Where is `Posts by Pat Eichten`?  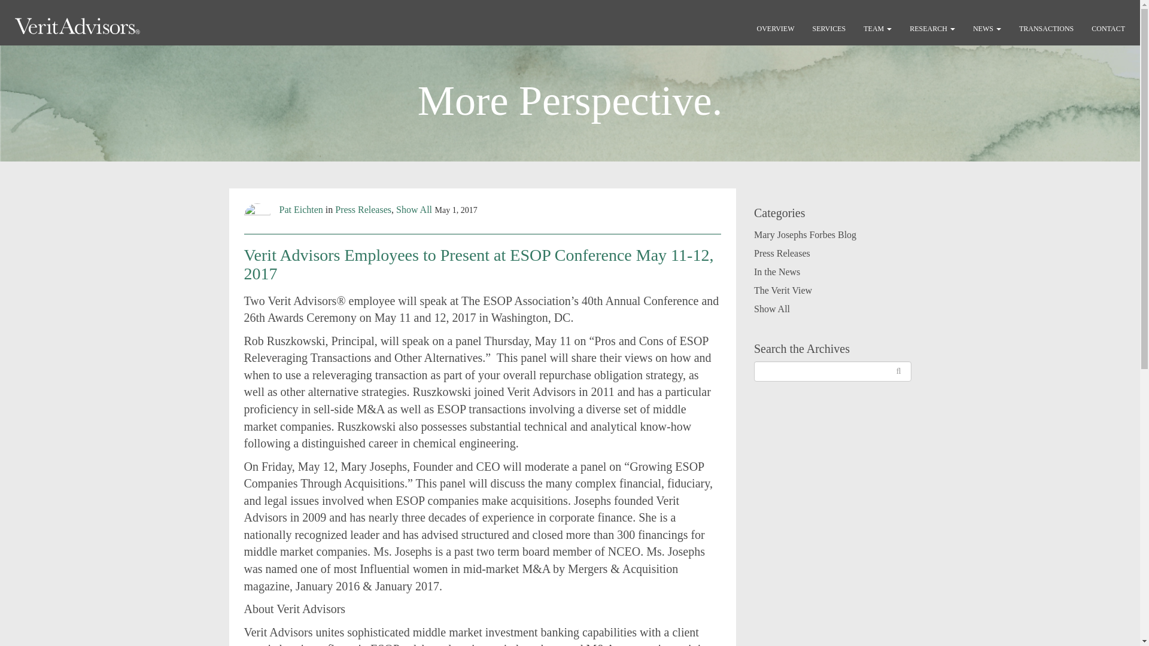 Posts by Pat Eichten is located at coordinates (300, 209).